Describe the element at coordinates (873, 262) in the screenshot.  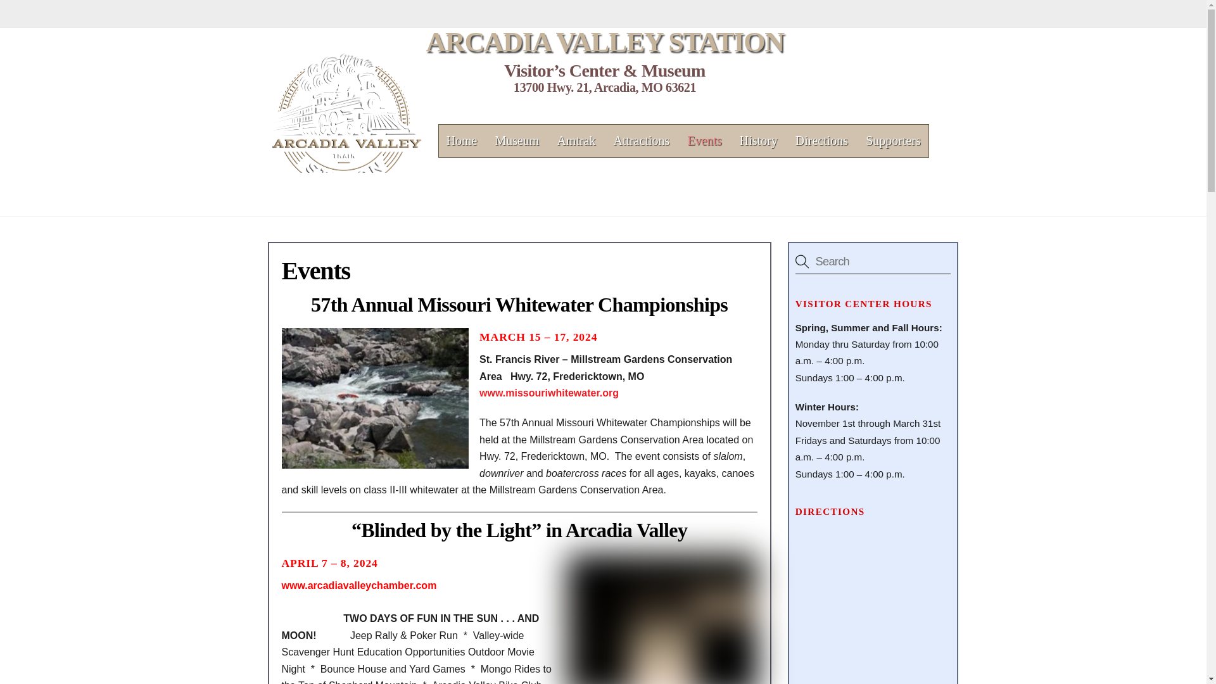
I see `Search` at that location.